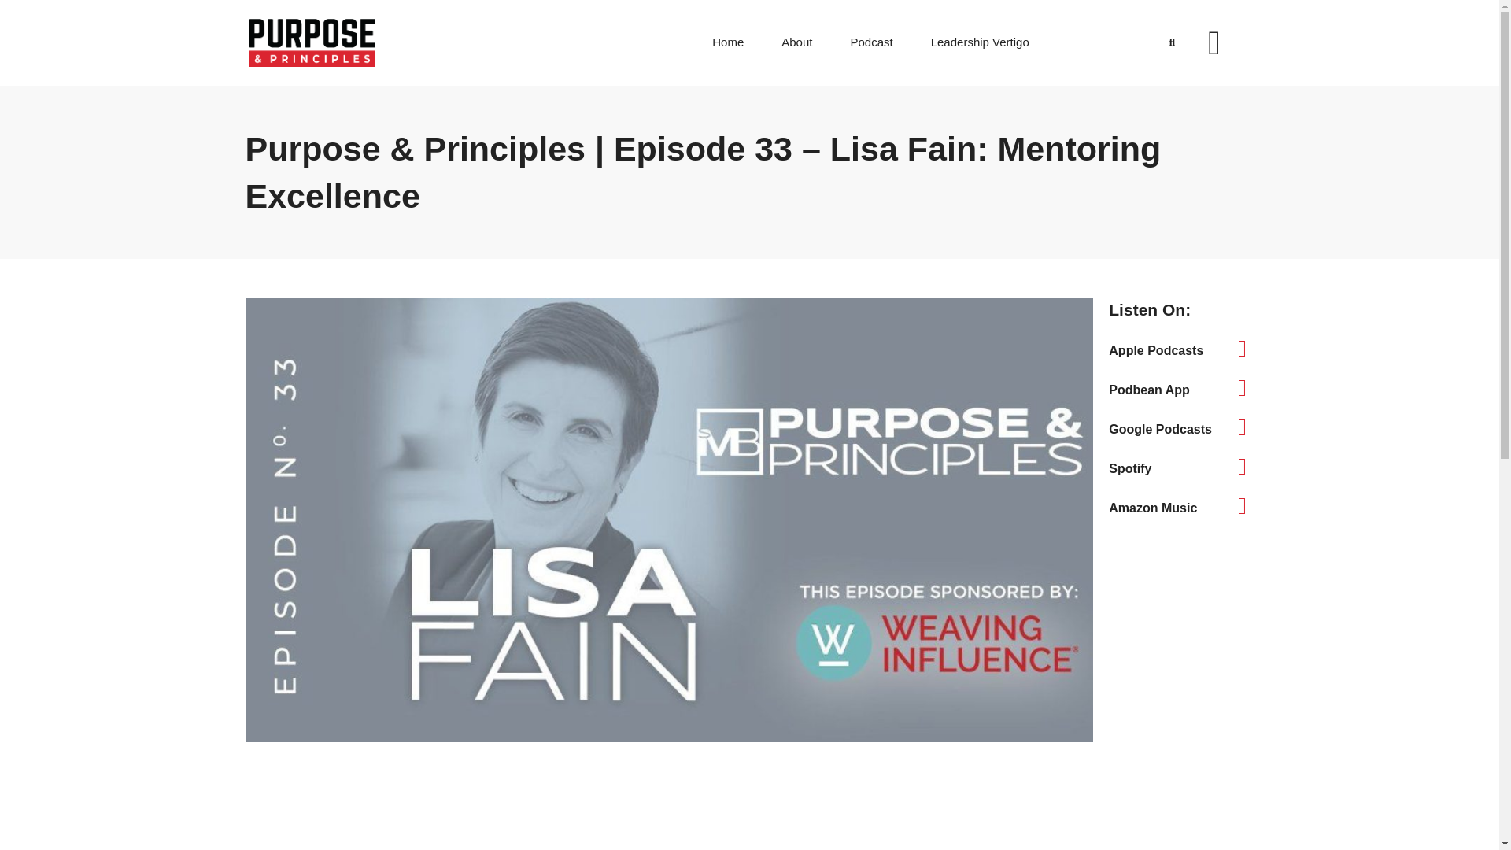  Describe the element at coordinates (1160, 429) in the screenshot. I see `Google Podcasts` at that location.